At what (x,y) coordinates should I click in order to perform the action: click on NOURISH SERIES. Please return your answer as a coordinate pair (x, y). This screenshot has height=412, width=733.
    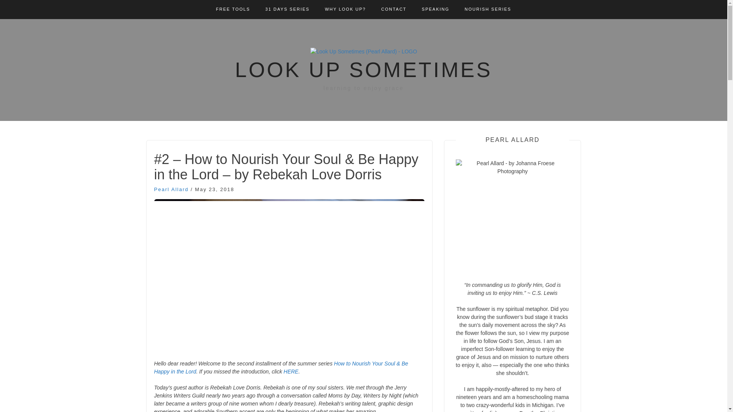
    Looking at the image, I should click on (488, 9).